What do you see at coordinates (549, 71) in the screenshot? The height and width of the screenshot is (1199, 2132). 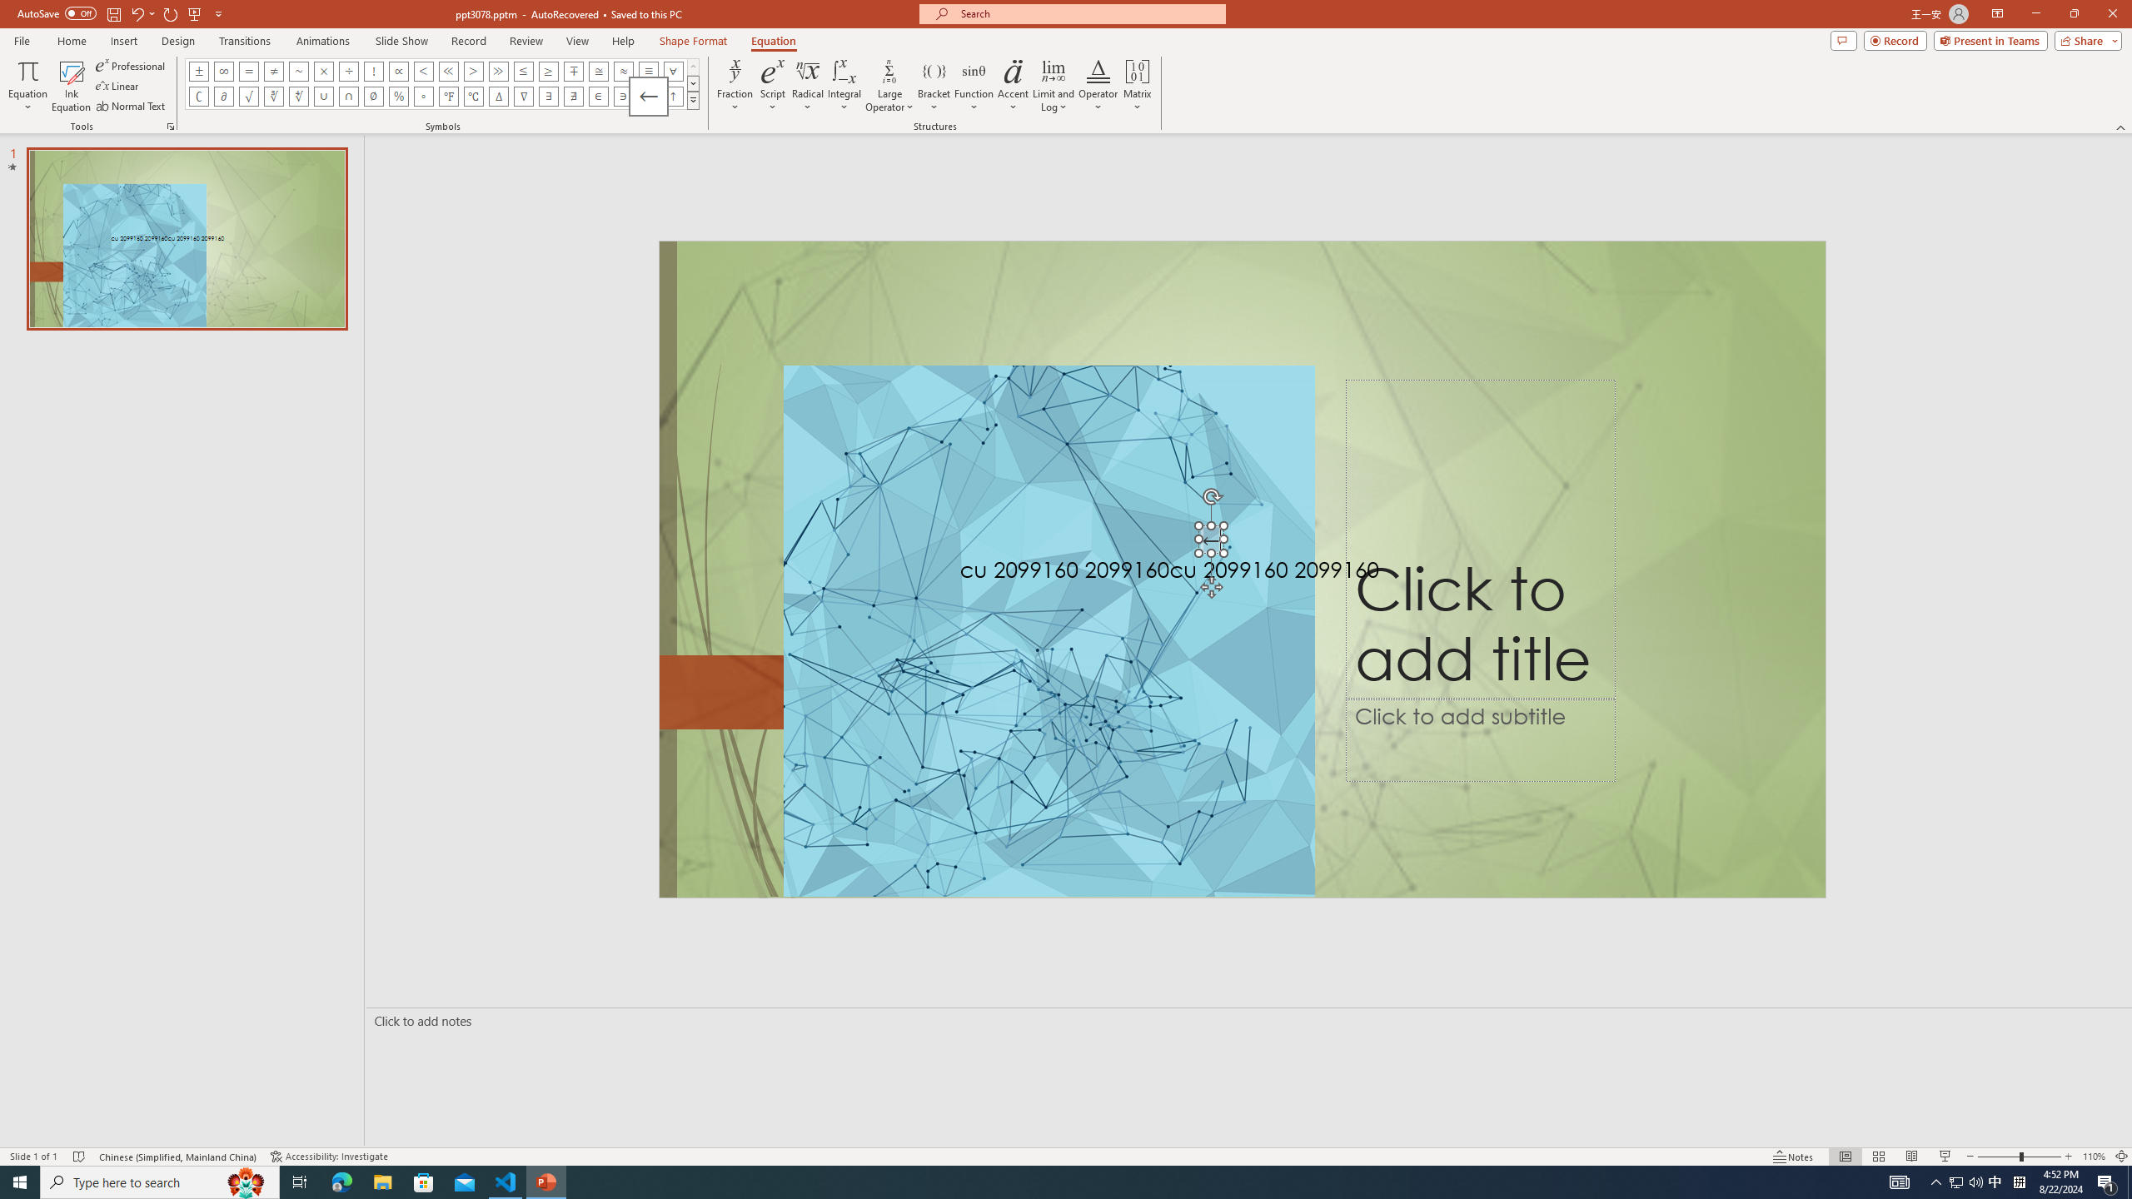 I see `Equation Symbol Greater Than or Equal To` at bounding box center [549, 71].